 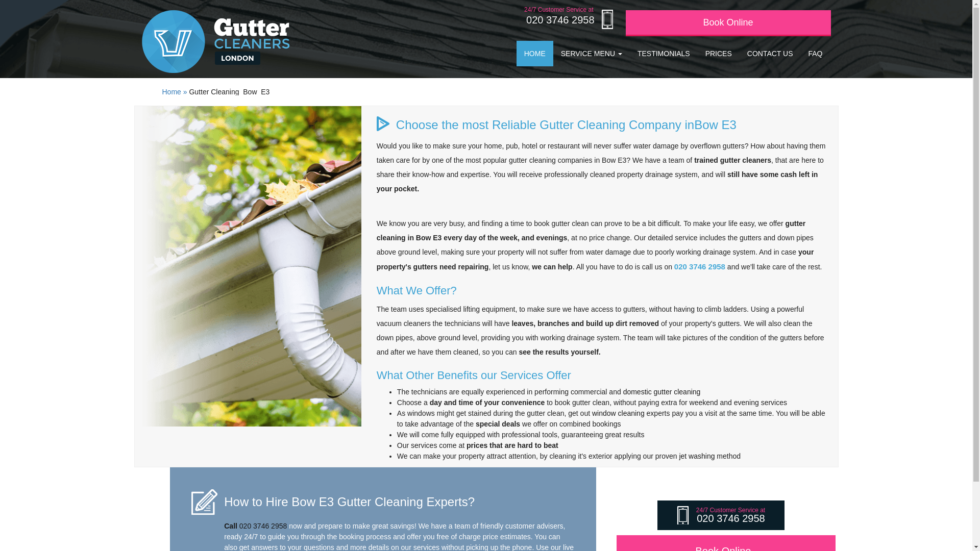 What do you see at coordinates (535, 53) in the screenshot?
I see `HOME` at bounding box center [535, 53].